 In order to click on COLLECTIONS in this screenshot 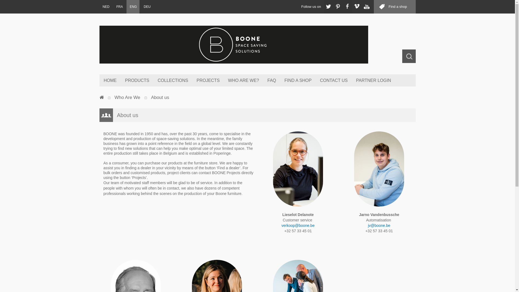, I will do `click(173, 81)`.